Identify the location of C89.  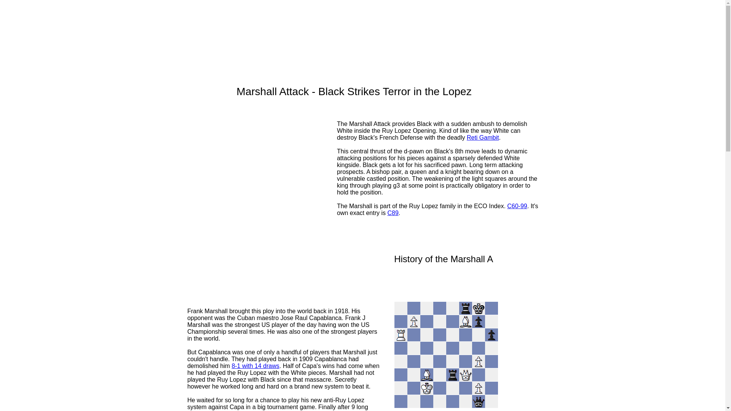
(393, 213).